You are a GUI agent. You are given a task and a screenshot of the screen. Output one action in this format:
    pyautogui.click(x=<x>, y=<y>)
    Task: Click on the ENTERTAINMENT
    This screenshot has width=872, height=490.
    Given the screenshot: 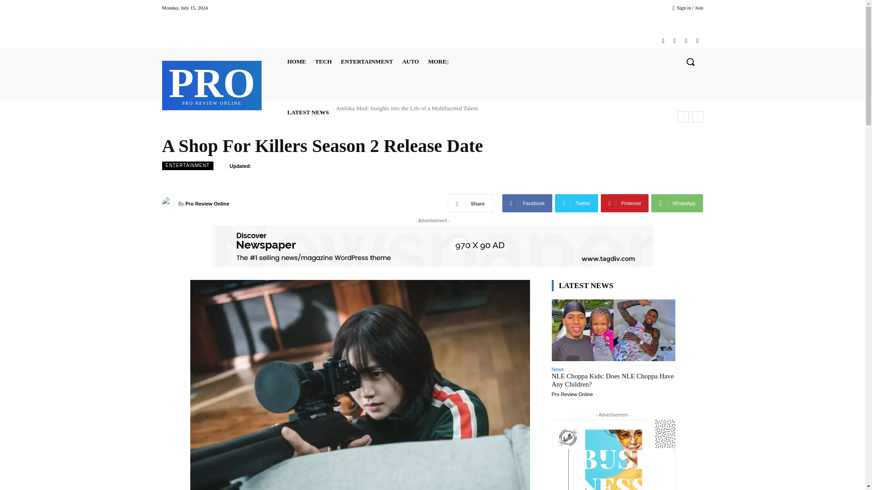 What is the action you would take?
    pyautogui.click(x=697, y=41)
    